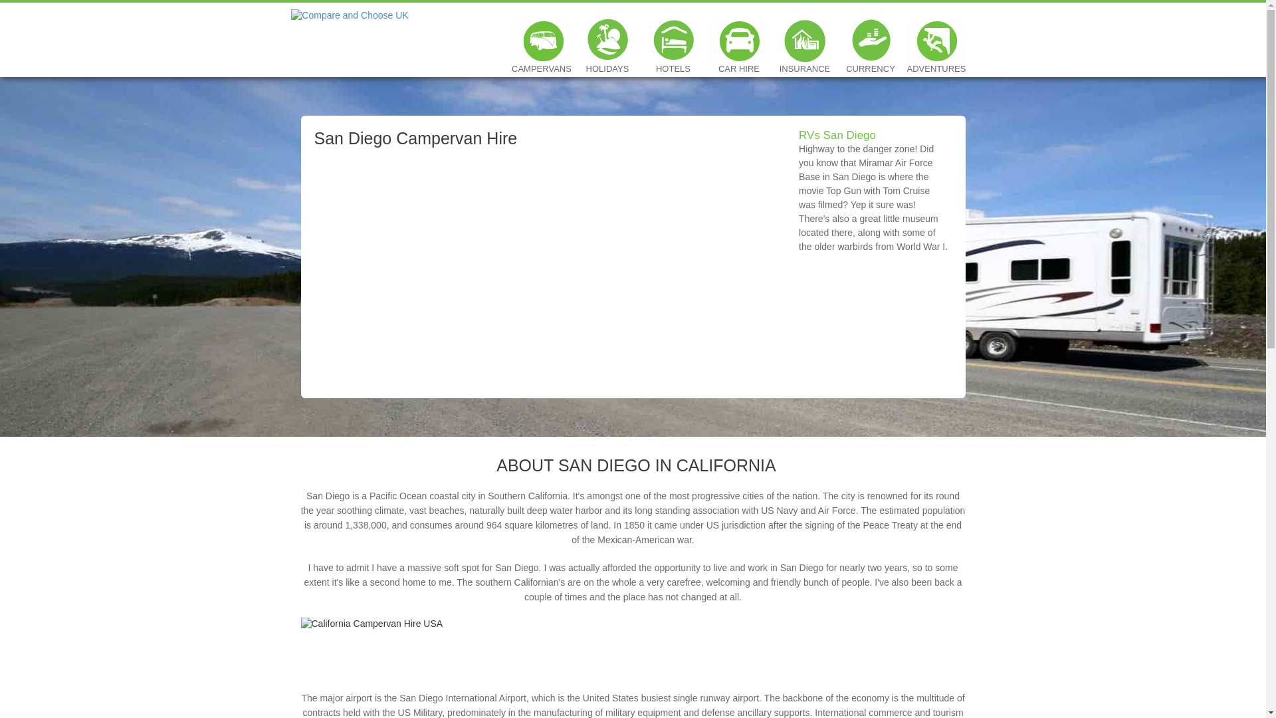  Describe the element at coordinates (870, 41) in the screenshot. I see `CURRENCY` at that location.